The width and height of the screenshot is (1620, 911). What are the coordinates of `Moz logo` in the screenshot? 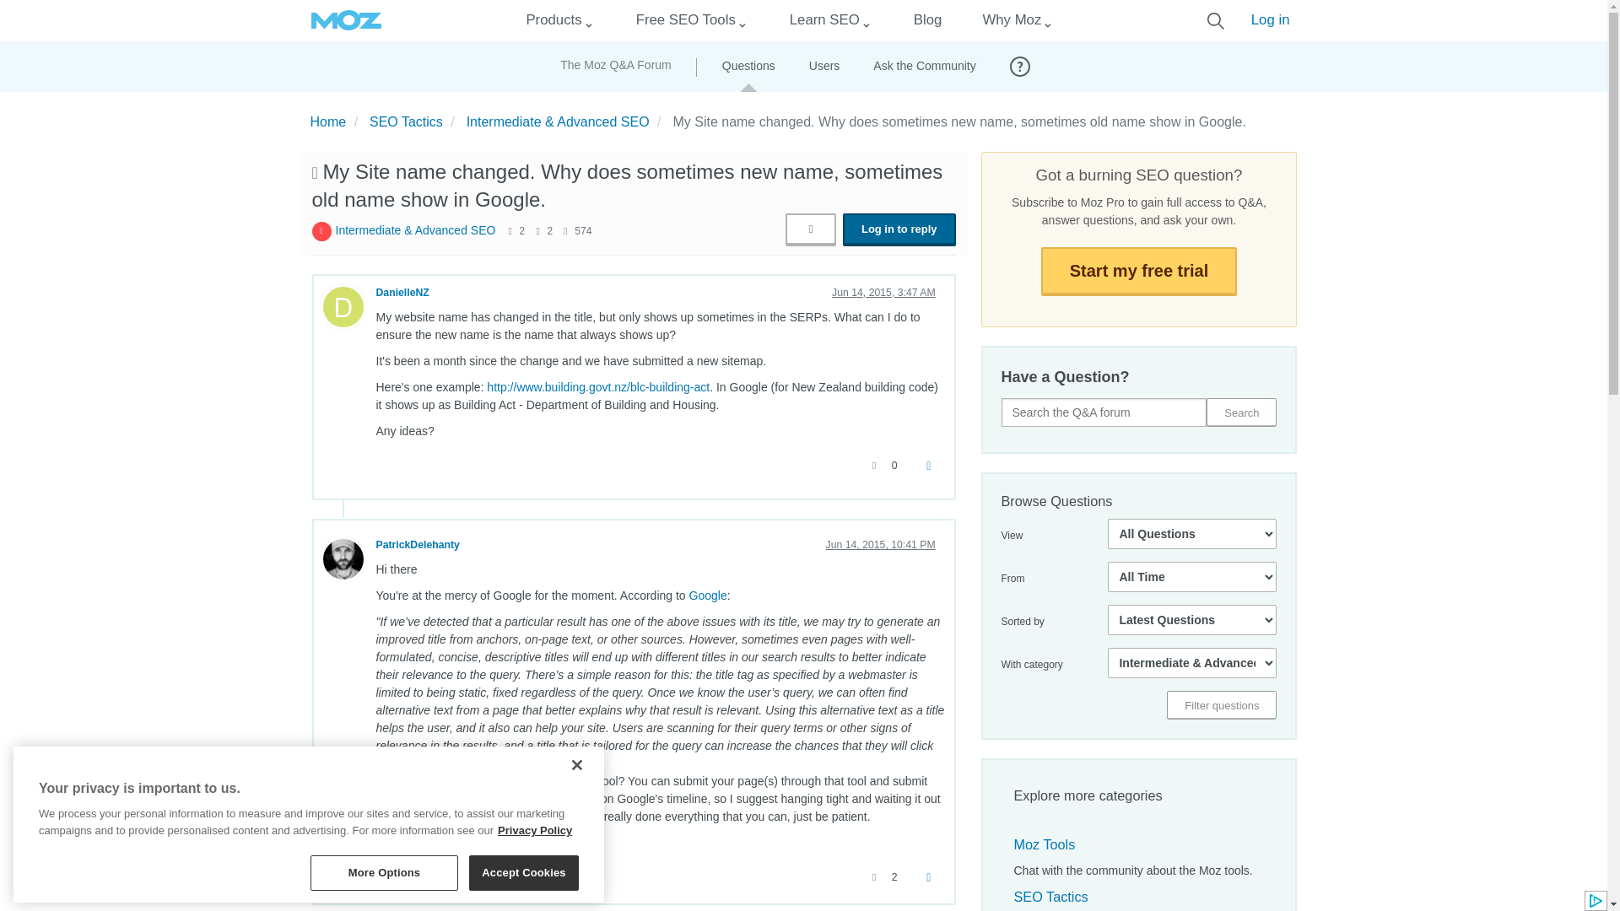 It's located at (346, 20).